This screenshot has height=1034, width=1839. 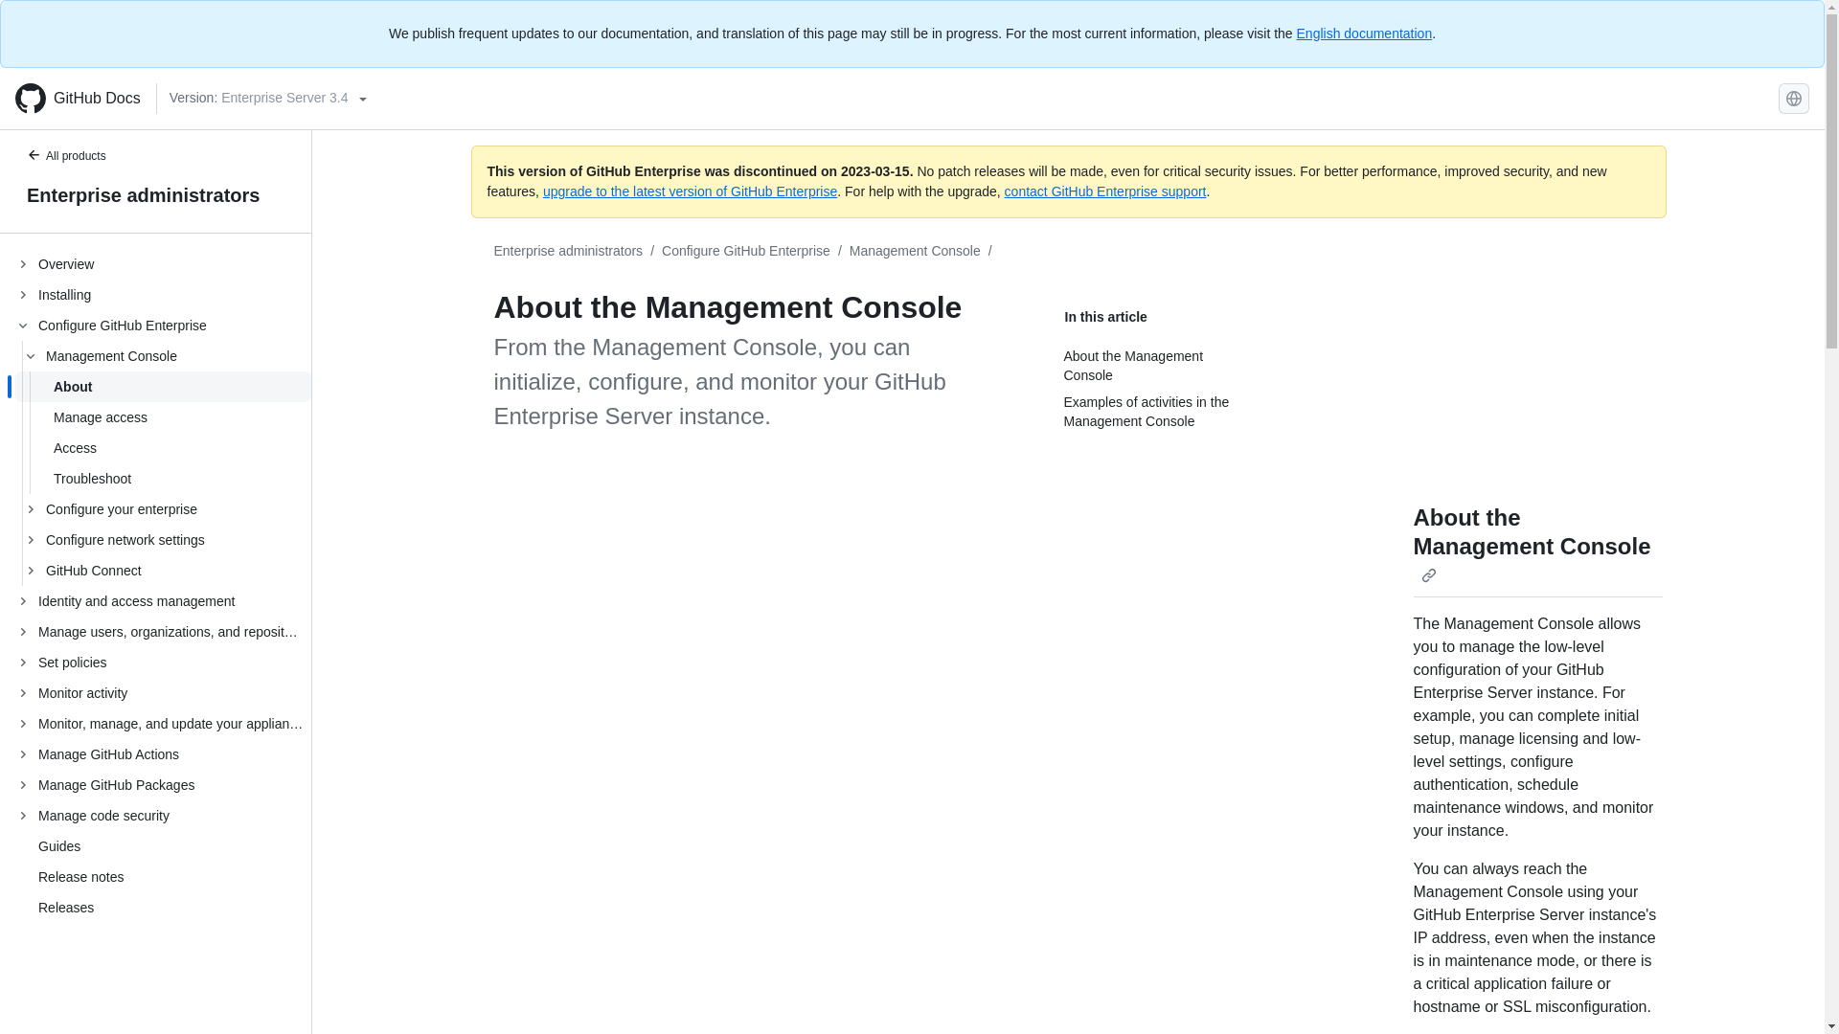 I want to click on Releases, so click(x=65, y=907).